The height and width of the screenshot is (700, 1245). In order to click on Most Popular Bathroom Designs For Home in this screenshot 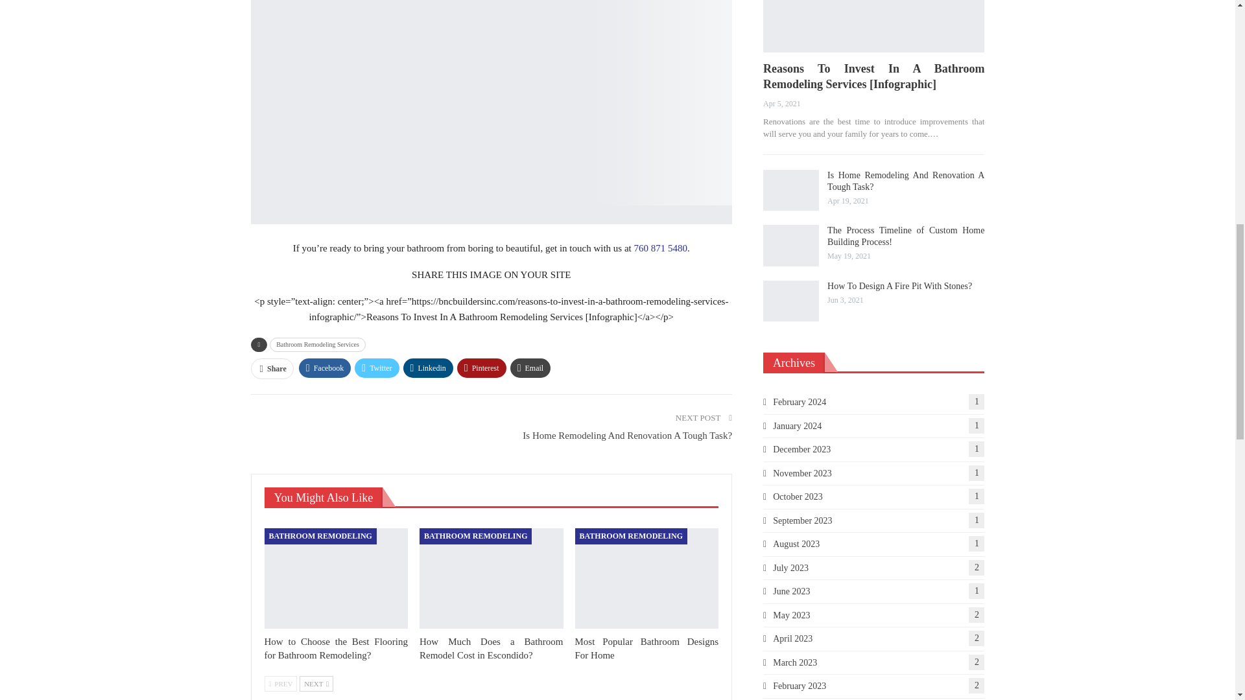, I will do `click(647, 648)`.